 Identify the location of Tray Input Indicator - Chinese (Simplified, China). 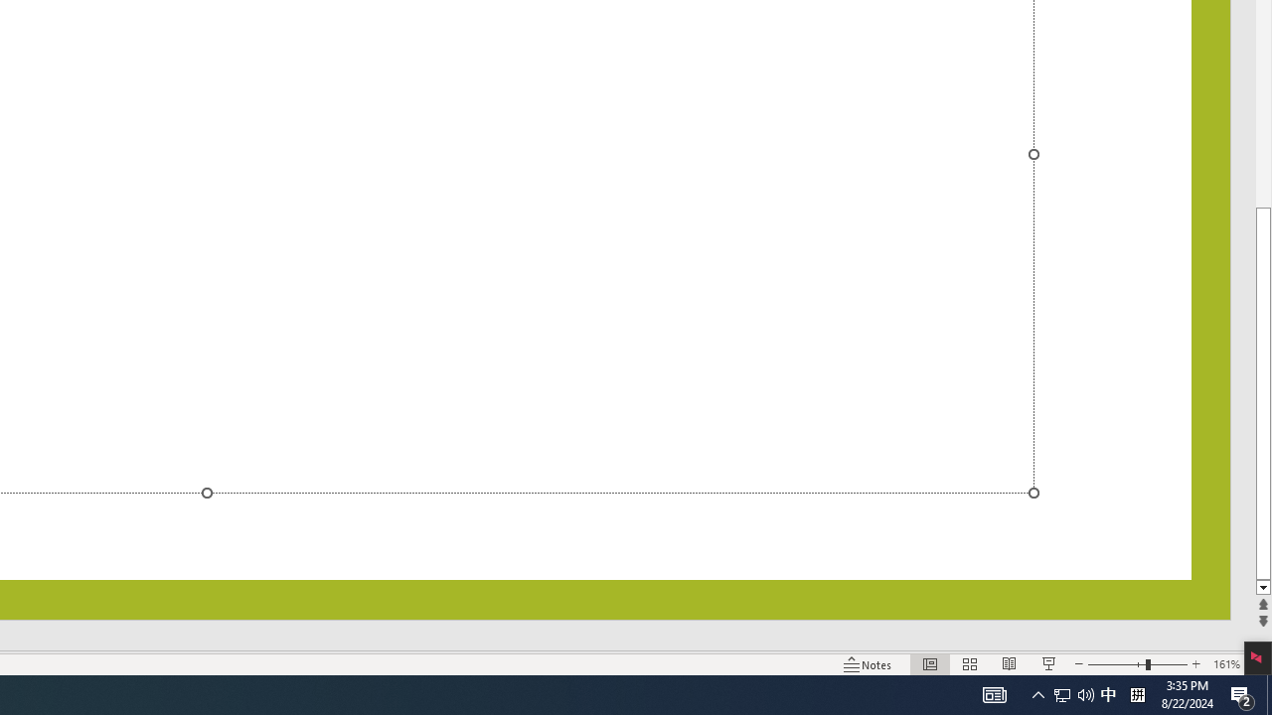
(1137, 695).